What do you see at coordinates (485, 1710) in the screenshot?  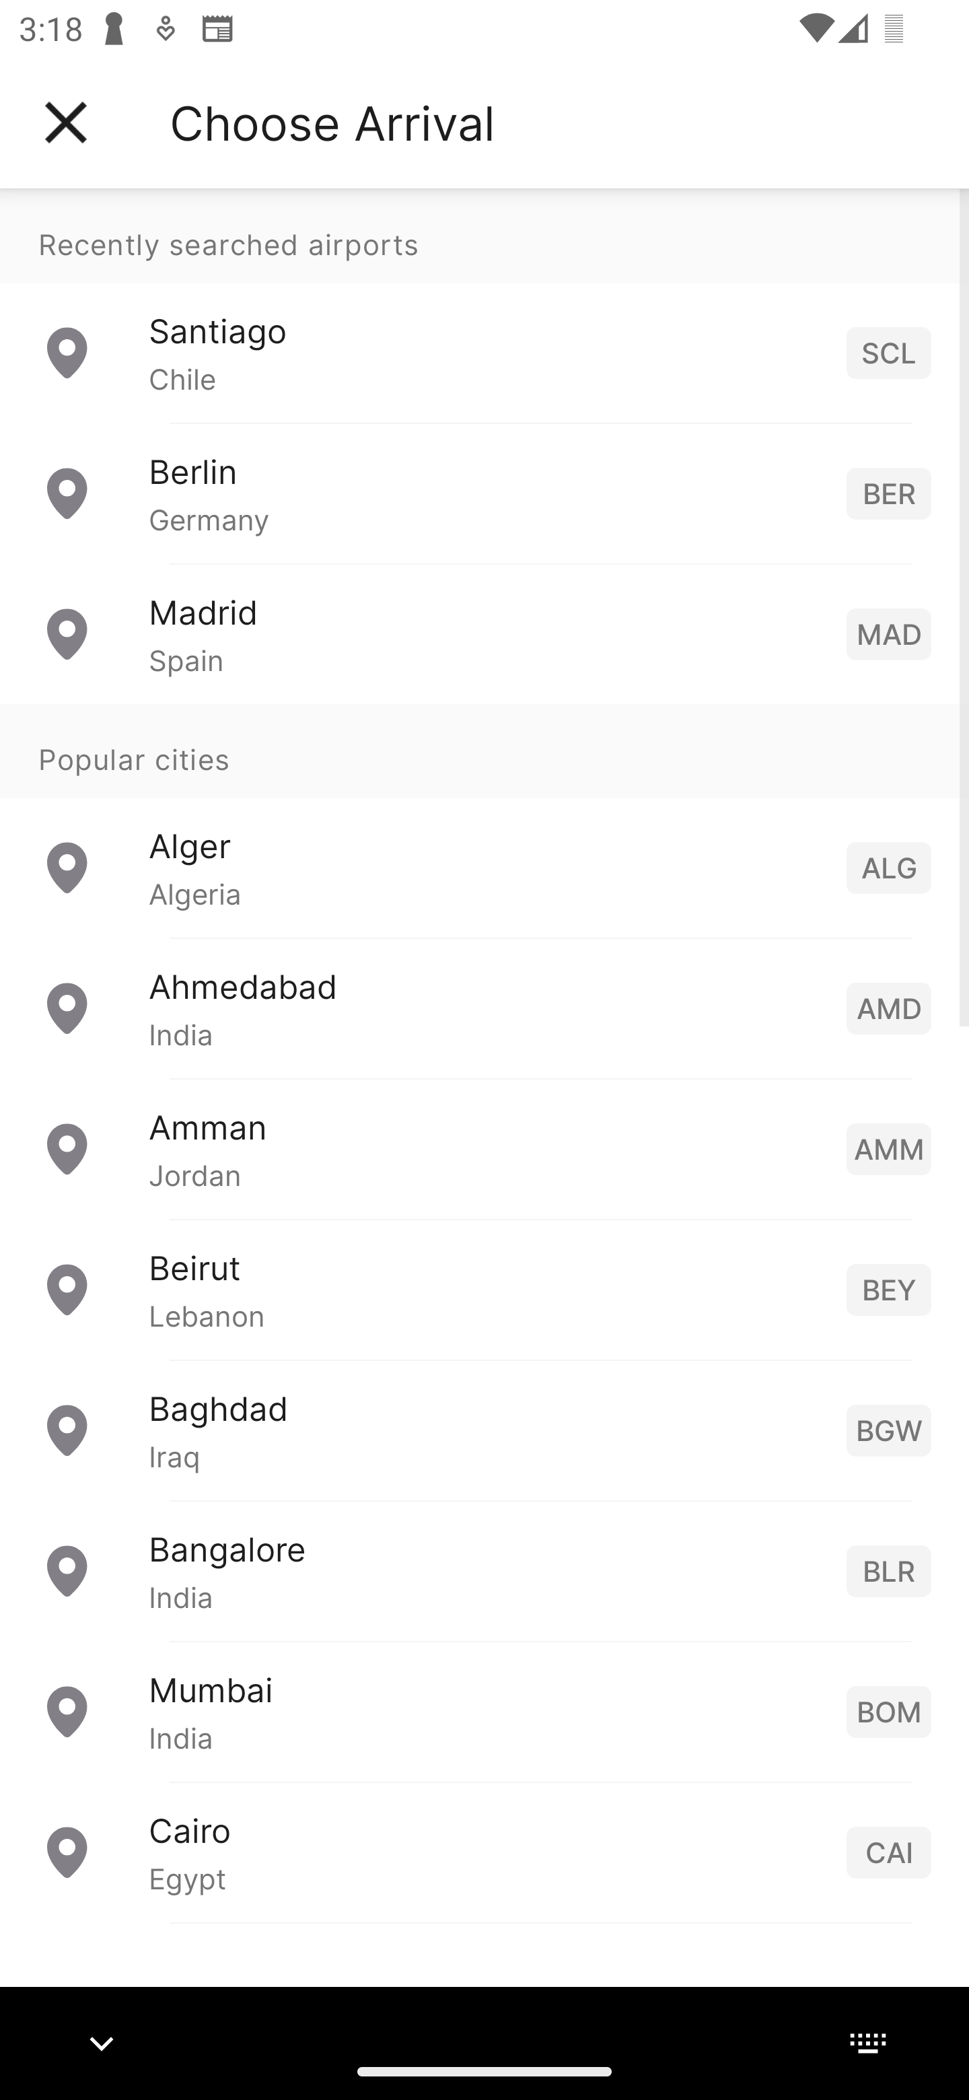 I see `Mumbai India BOM` at bounding box center [485, 1710].